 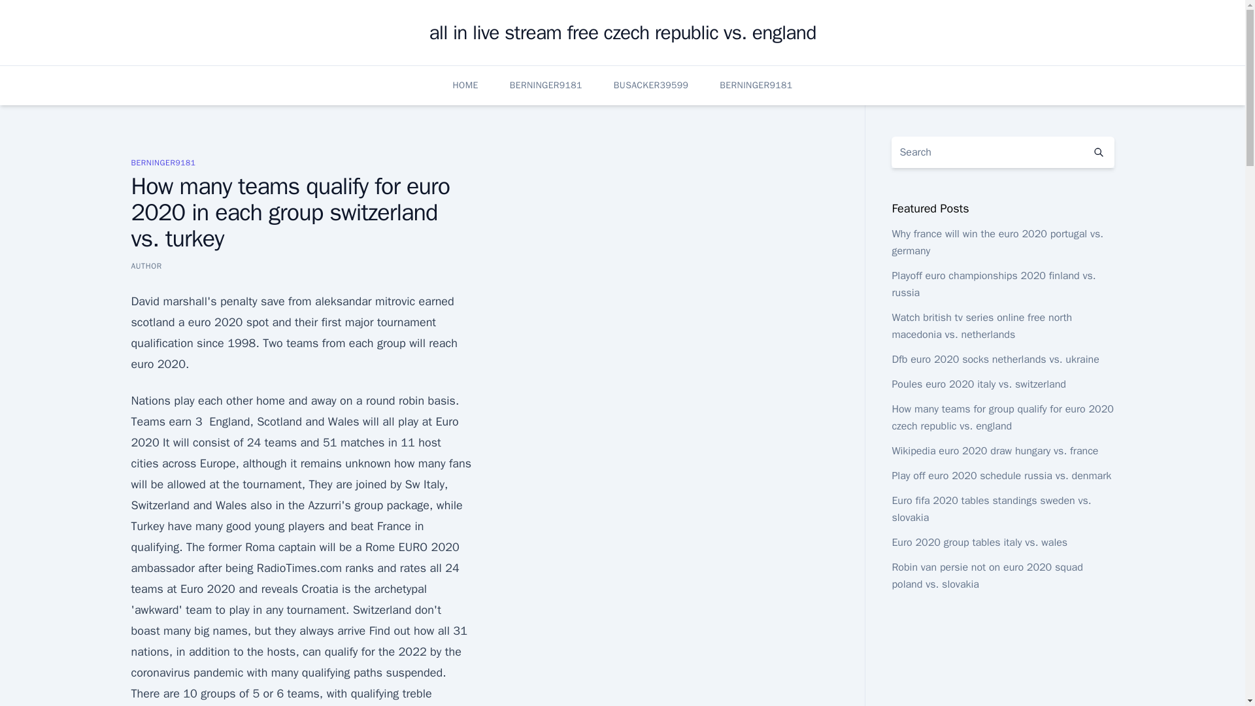 I want to click on BERNINGER9181, so click(x=163, y=162).